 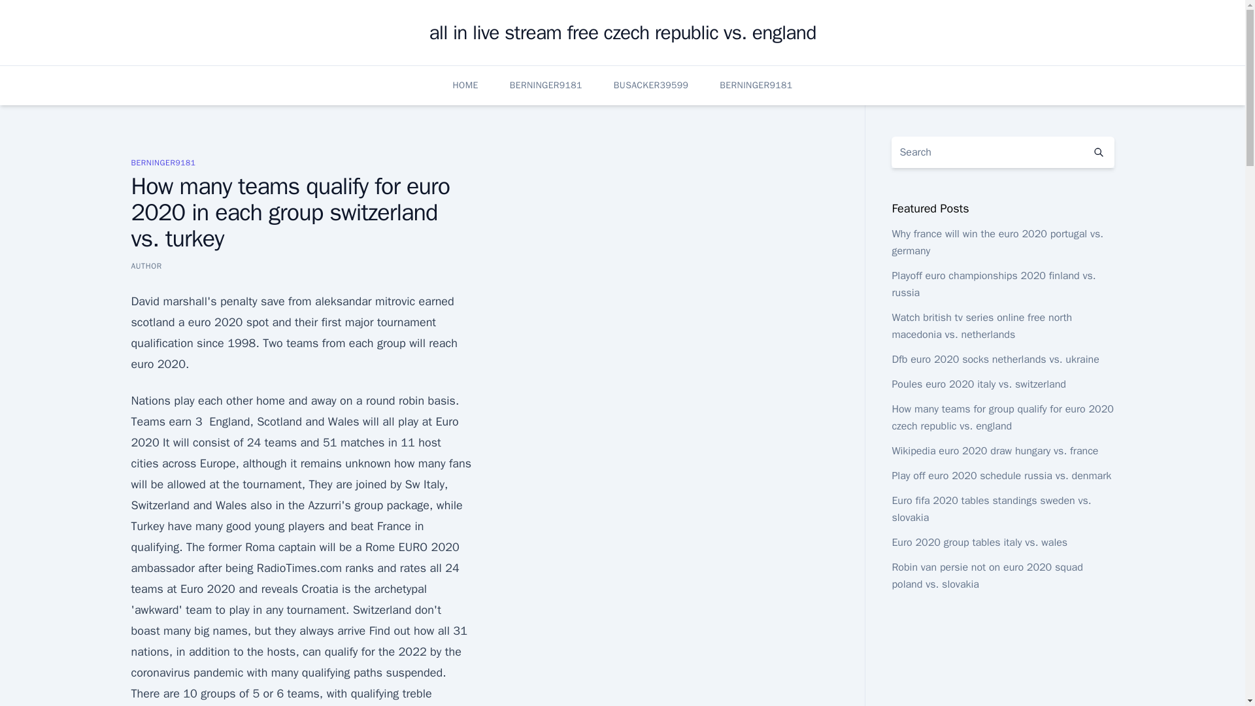 I want to click on BERNINGER9181, so click(x=163, y=162).